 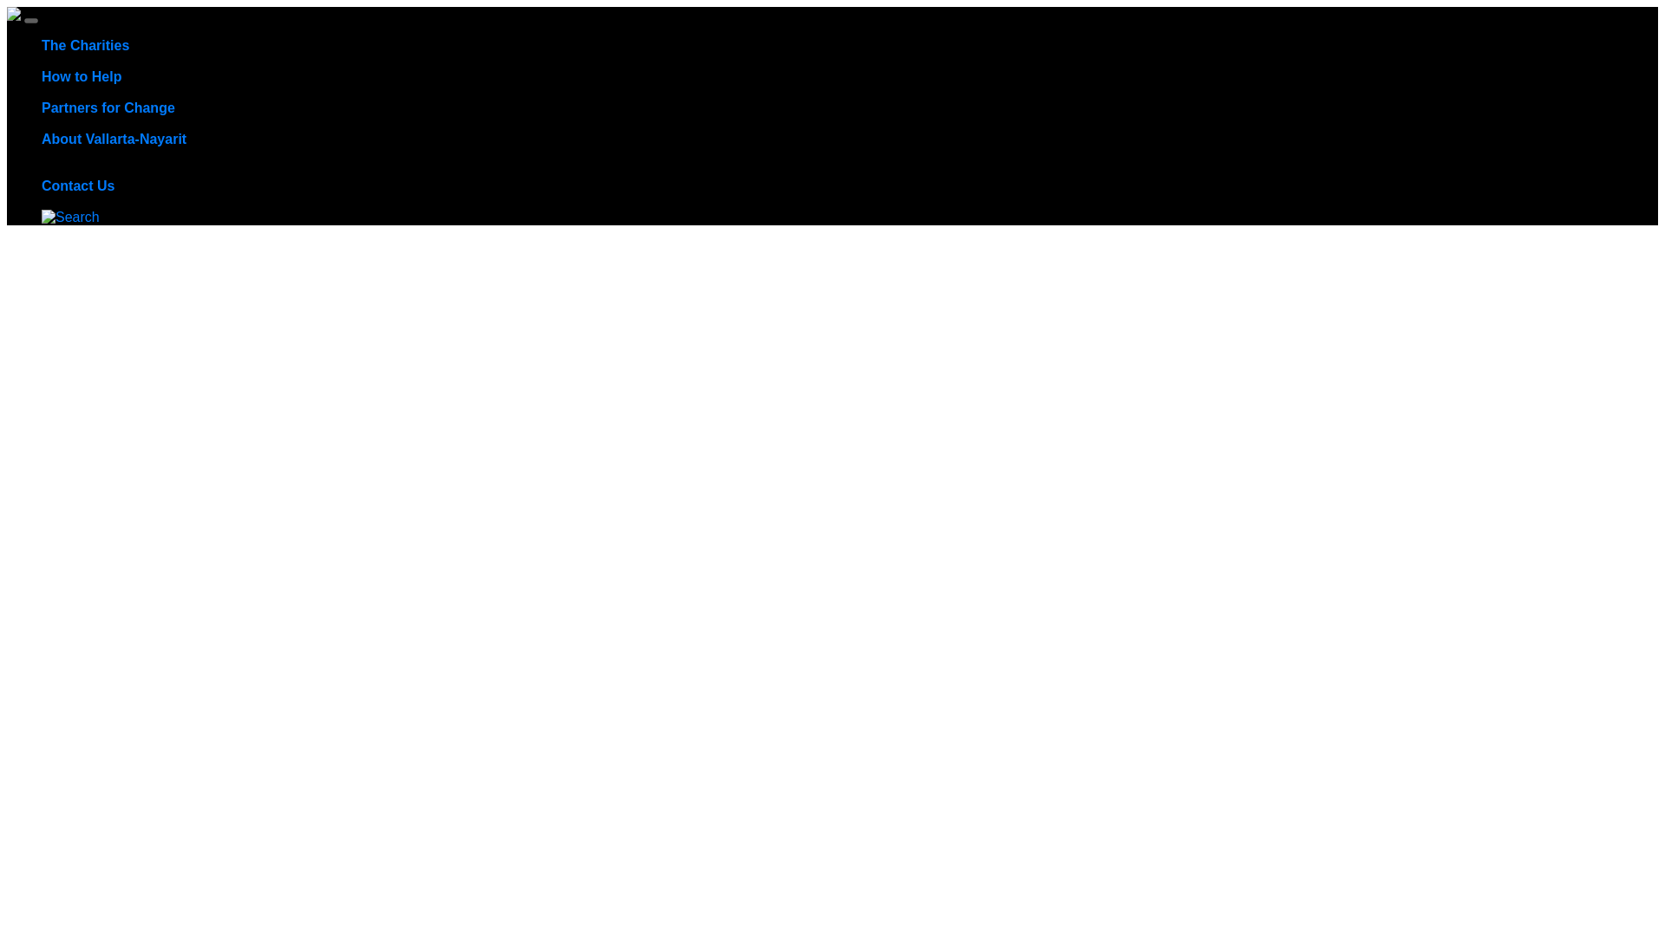 What do you see at coordinates (92, 201) in the screenshot?
I see `About PVAngels` at bounding box center [92, 201].